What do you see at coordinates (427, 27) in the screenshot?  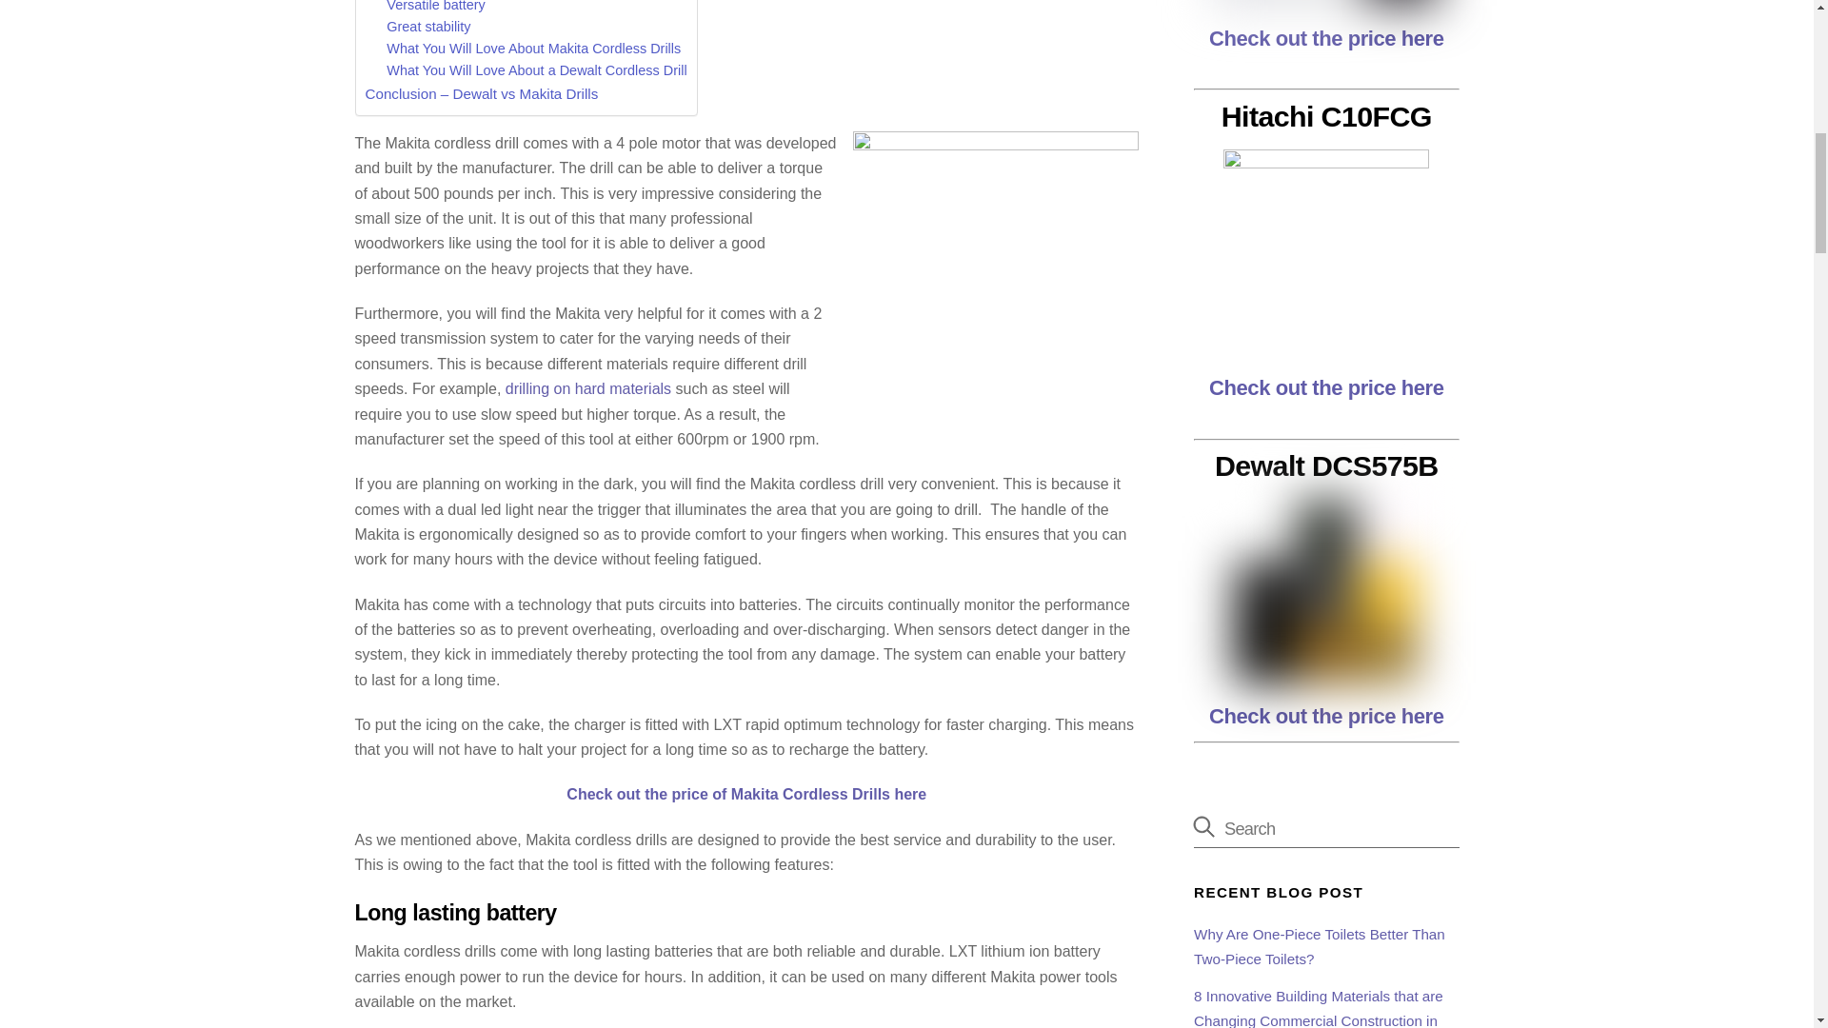 I see `Great stability` at bounding box center [427, 27].